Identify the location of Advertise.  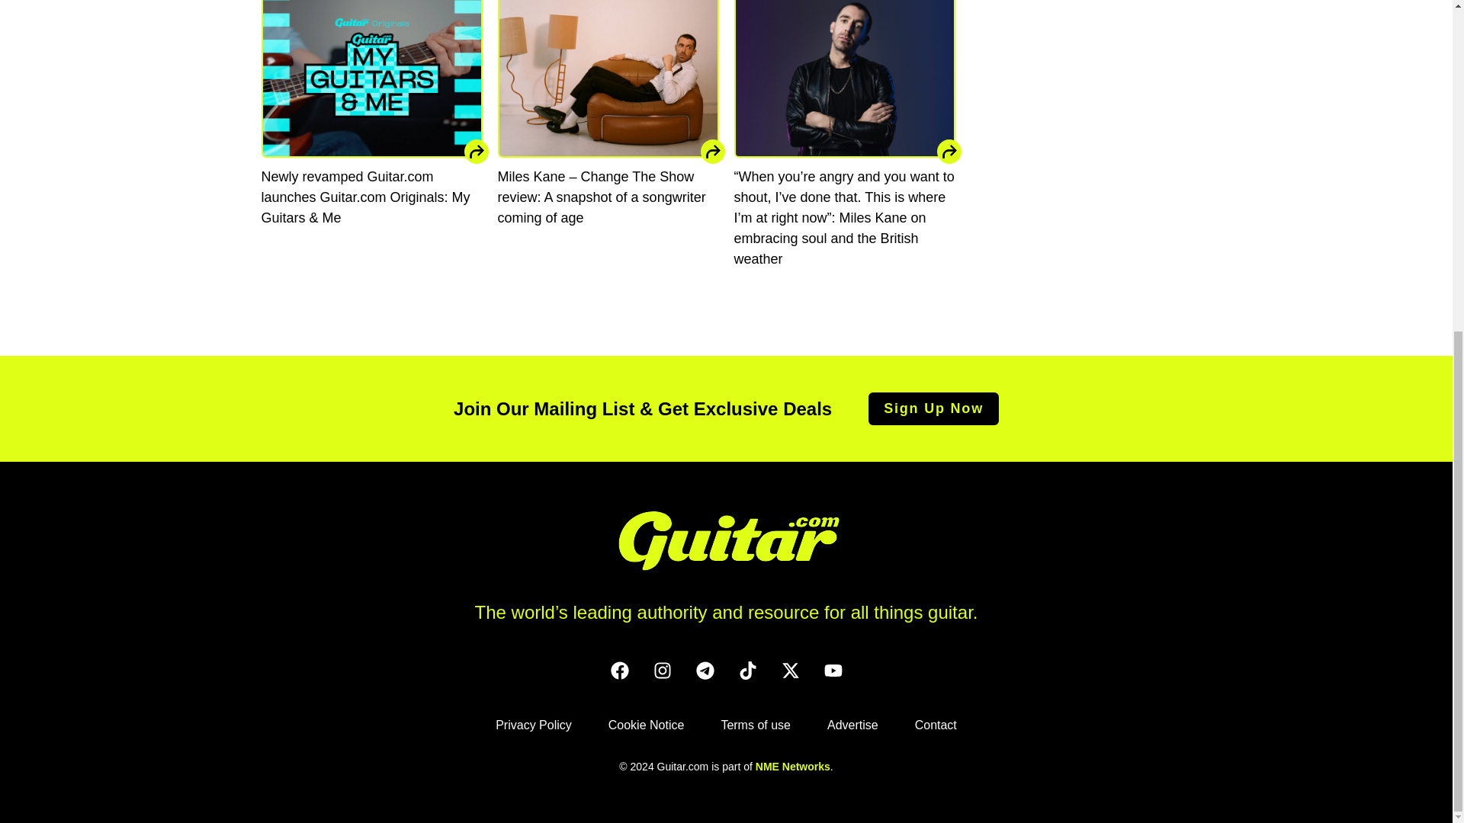
(852, 725).